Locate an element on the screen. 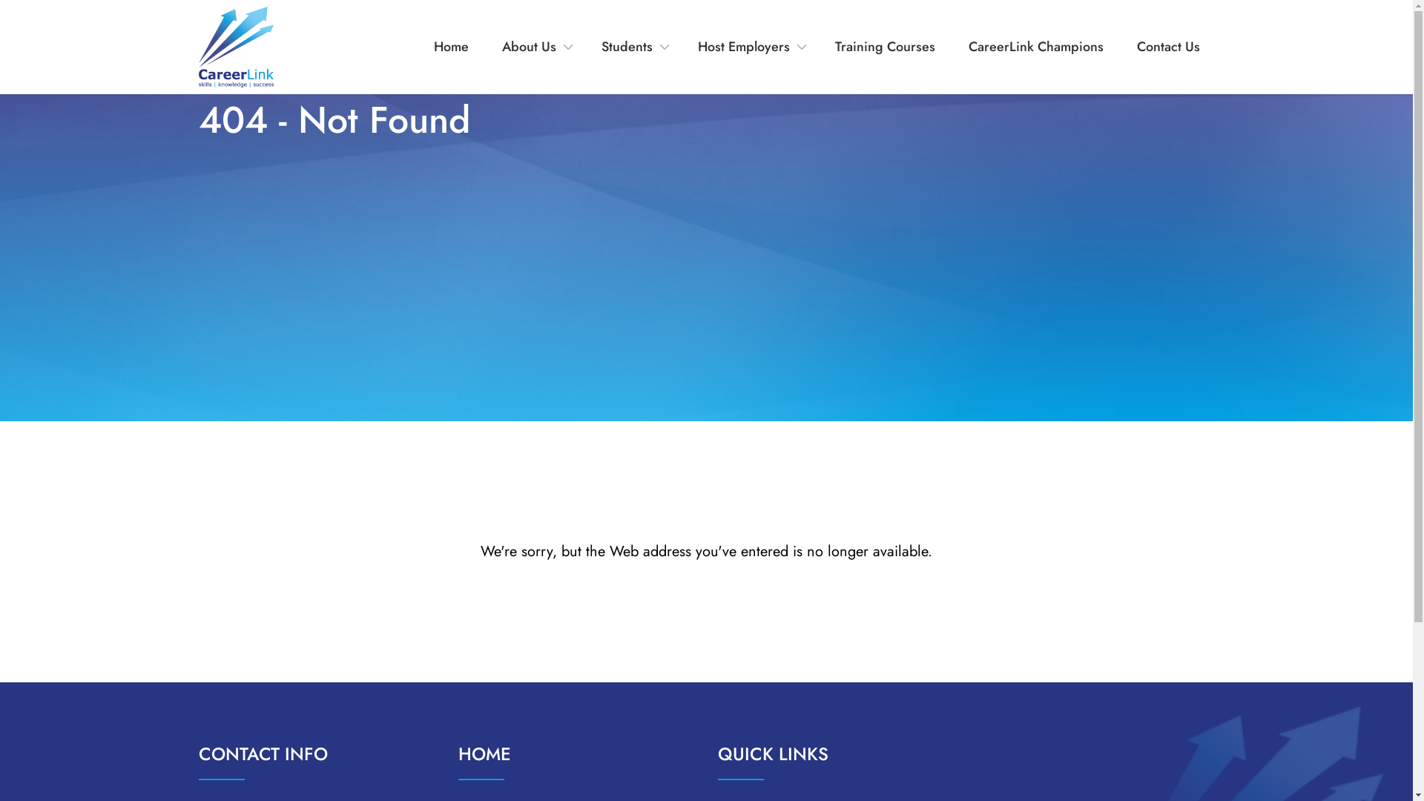 Image resolution: width=1424 pixels, height=801 pixels. Host Employers is located at coordinates (745, 47).